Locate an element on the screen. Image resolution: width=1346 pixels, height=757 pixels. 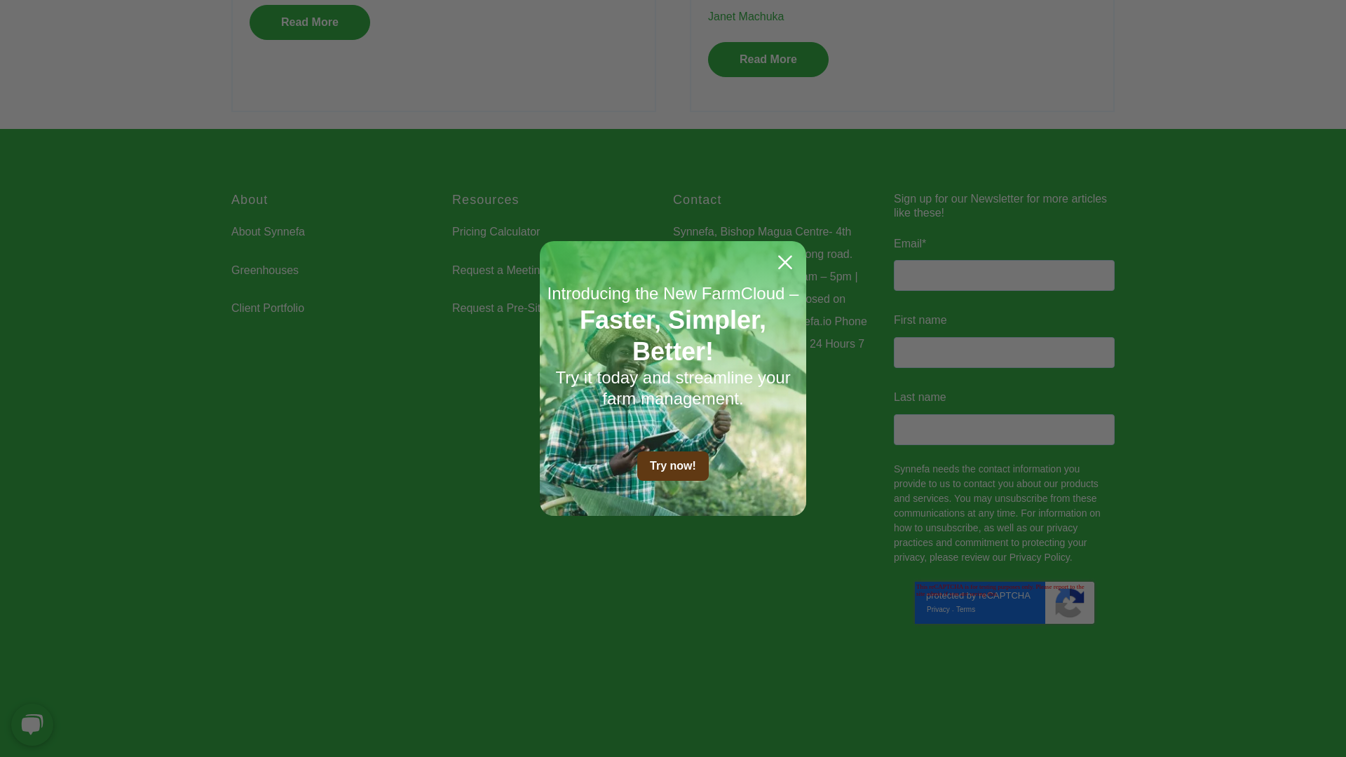
Follow us on Twitter is located at coordinates (312, 702).